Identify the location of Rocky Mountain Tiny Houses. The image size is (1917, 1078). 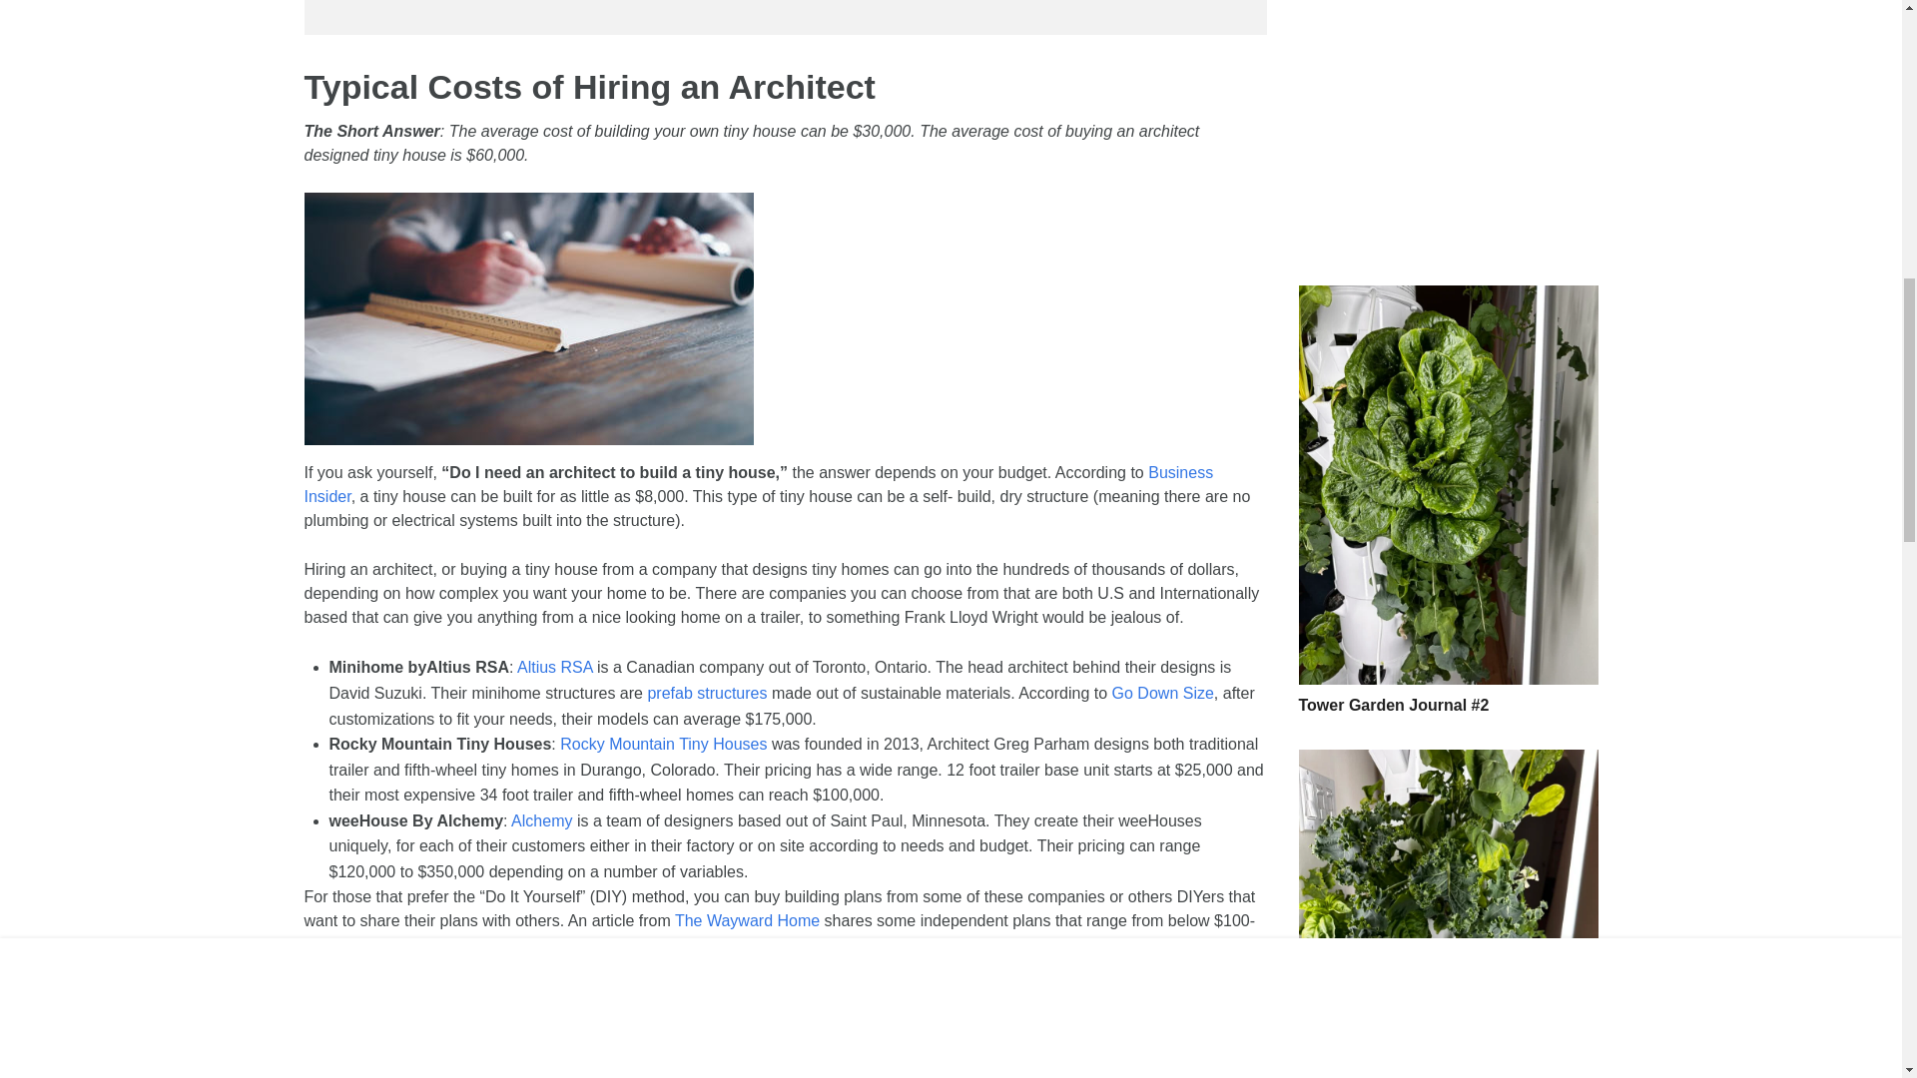
(663, 743).